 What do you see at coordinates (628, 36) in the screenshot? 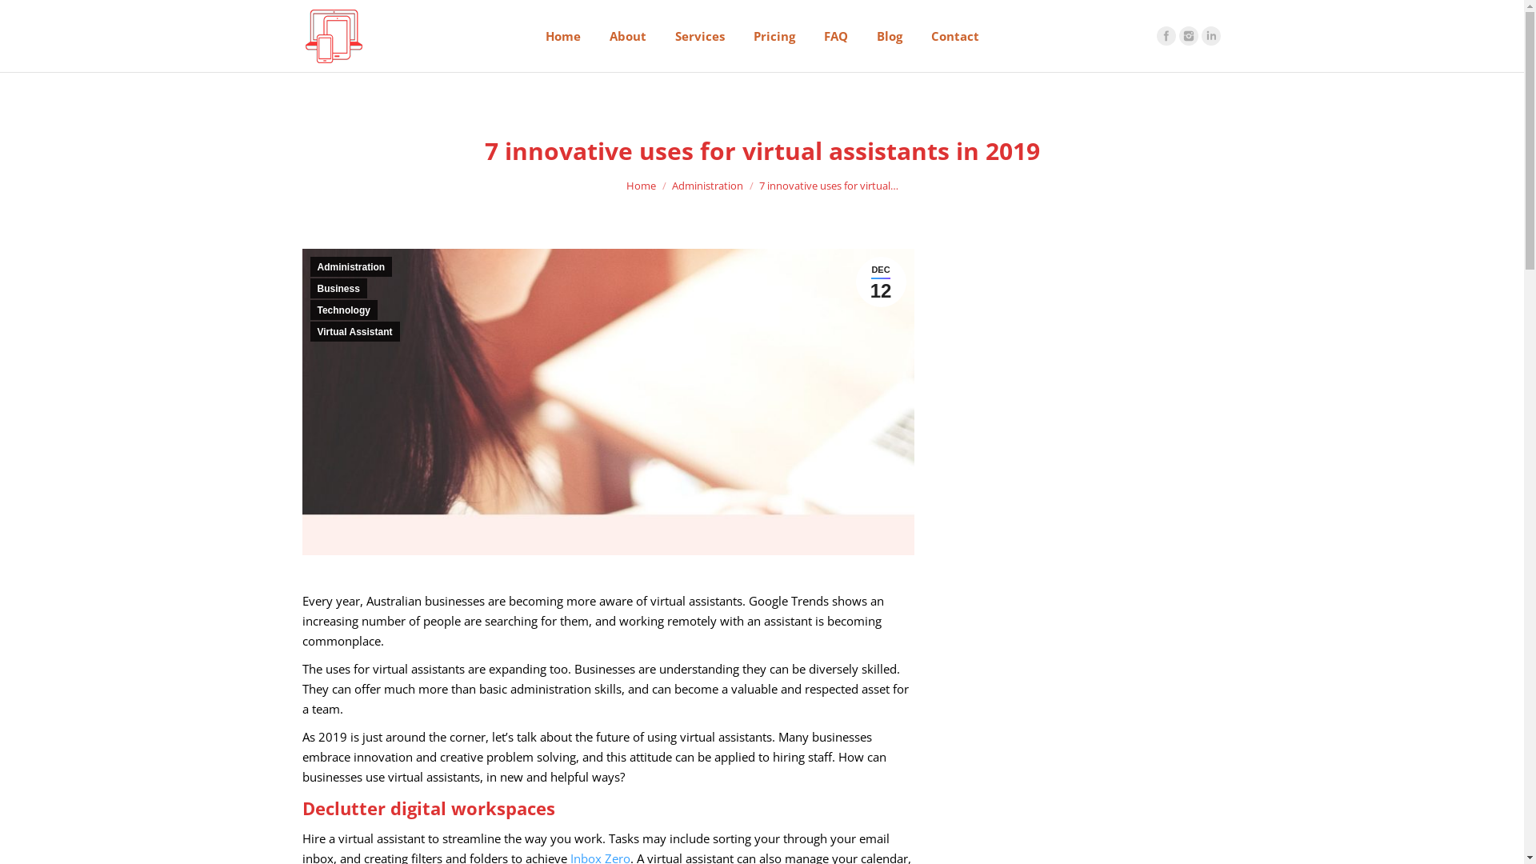
I see `About` at bounding box center [628, 36].